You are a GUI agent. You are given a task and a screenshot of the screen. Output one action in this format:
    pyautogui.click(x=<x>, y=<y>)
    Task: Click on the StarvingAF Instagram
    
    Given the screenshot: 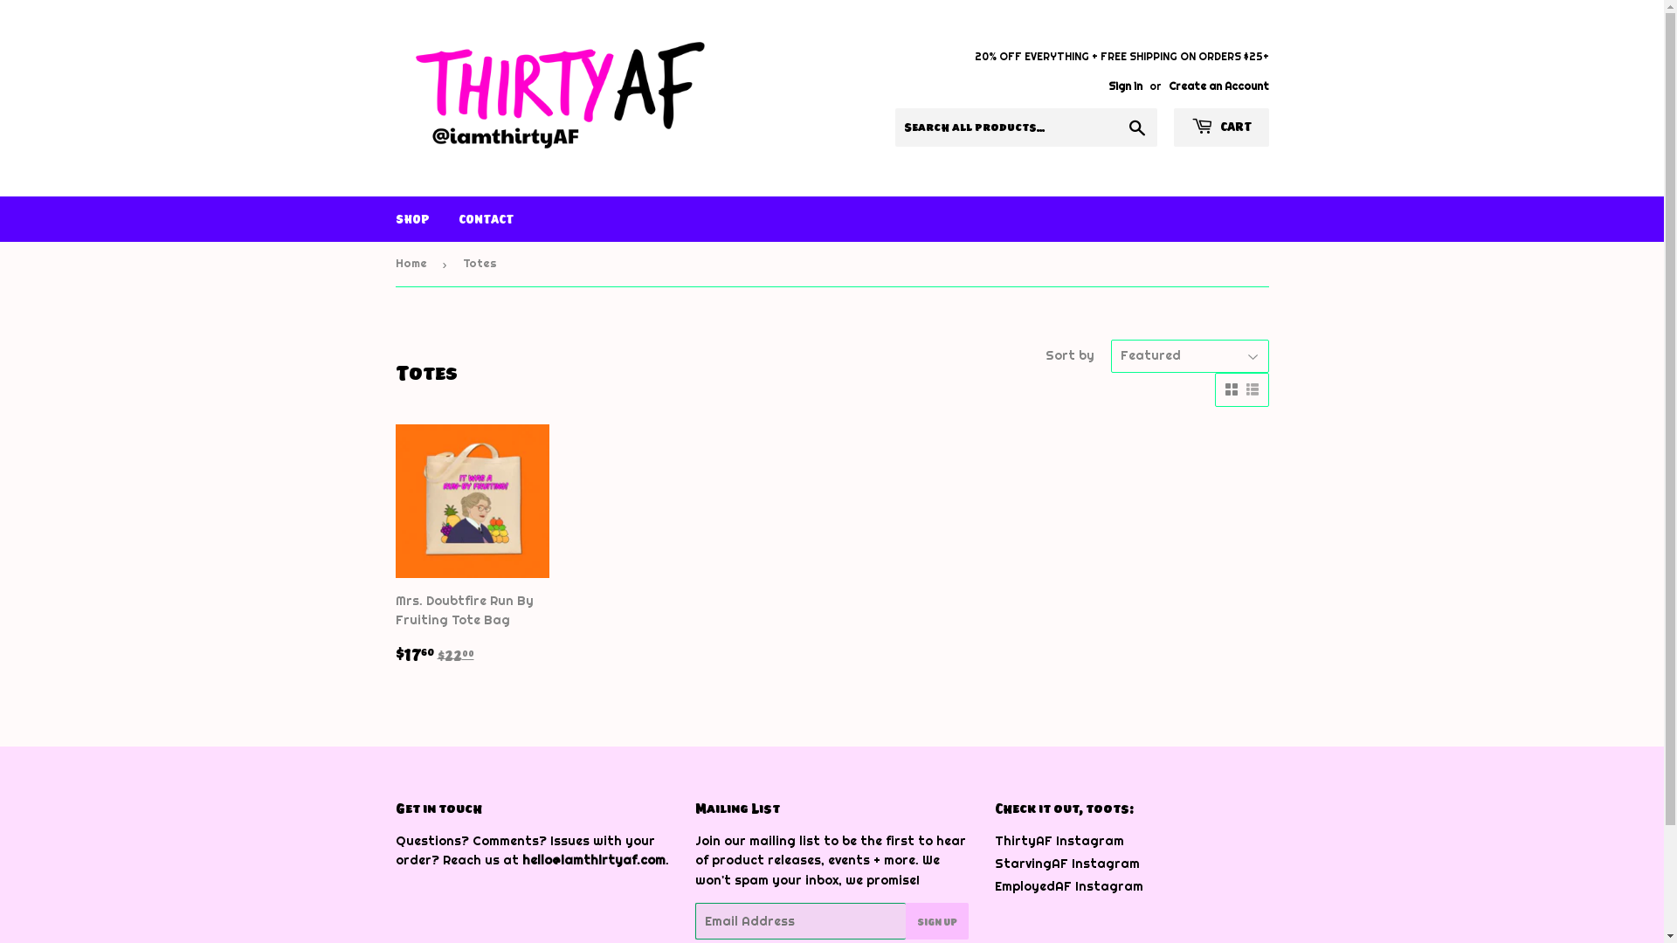 What is the action you would take?
    pyautogui.click(x=1067, y=864)
    